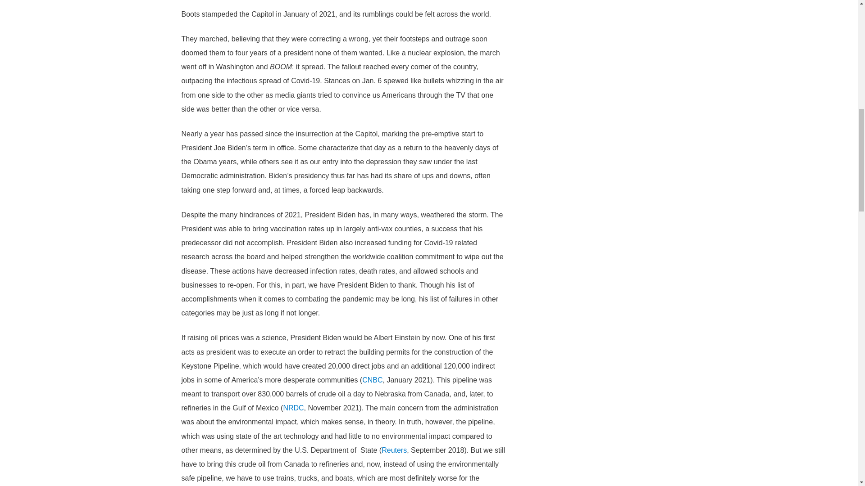  What do you see at coordinates (293, 408) in the screenshot?
I see `NRDC` at bounding box center [293, 408].